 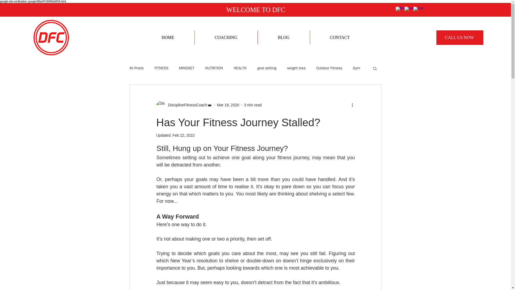 What do you see at coordinates (186, 105) in the screenshot?
I see `DisciplineFitnessCoach` at bounding box center [186, 105].